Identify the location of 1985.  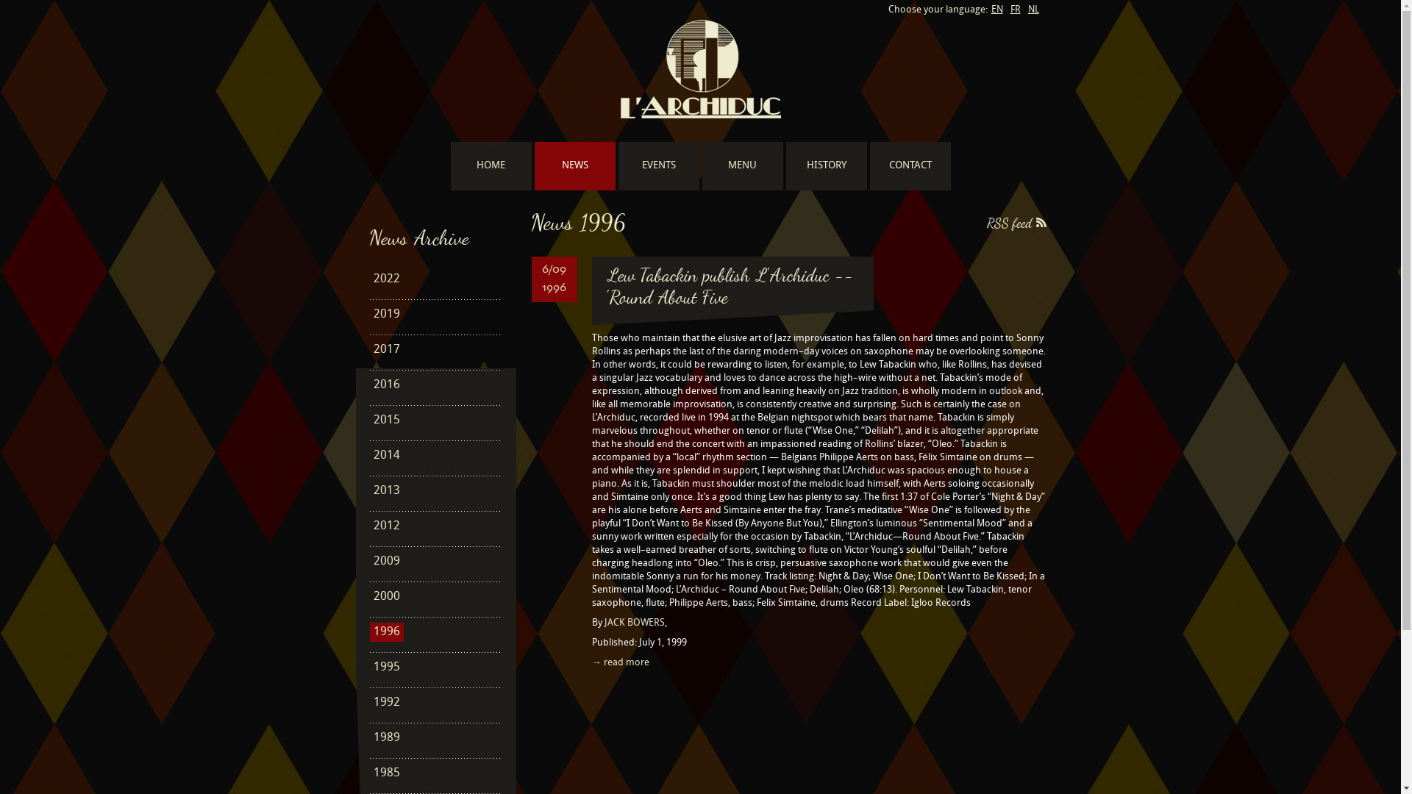
(386, 773).